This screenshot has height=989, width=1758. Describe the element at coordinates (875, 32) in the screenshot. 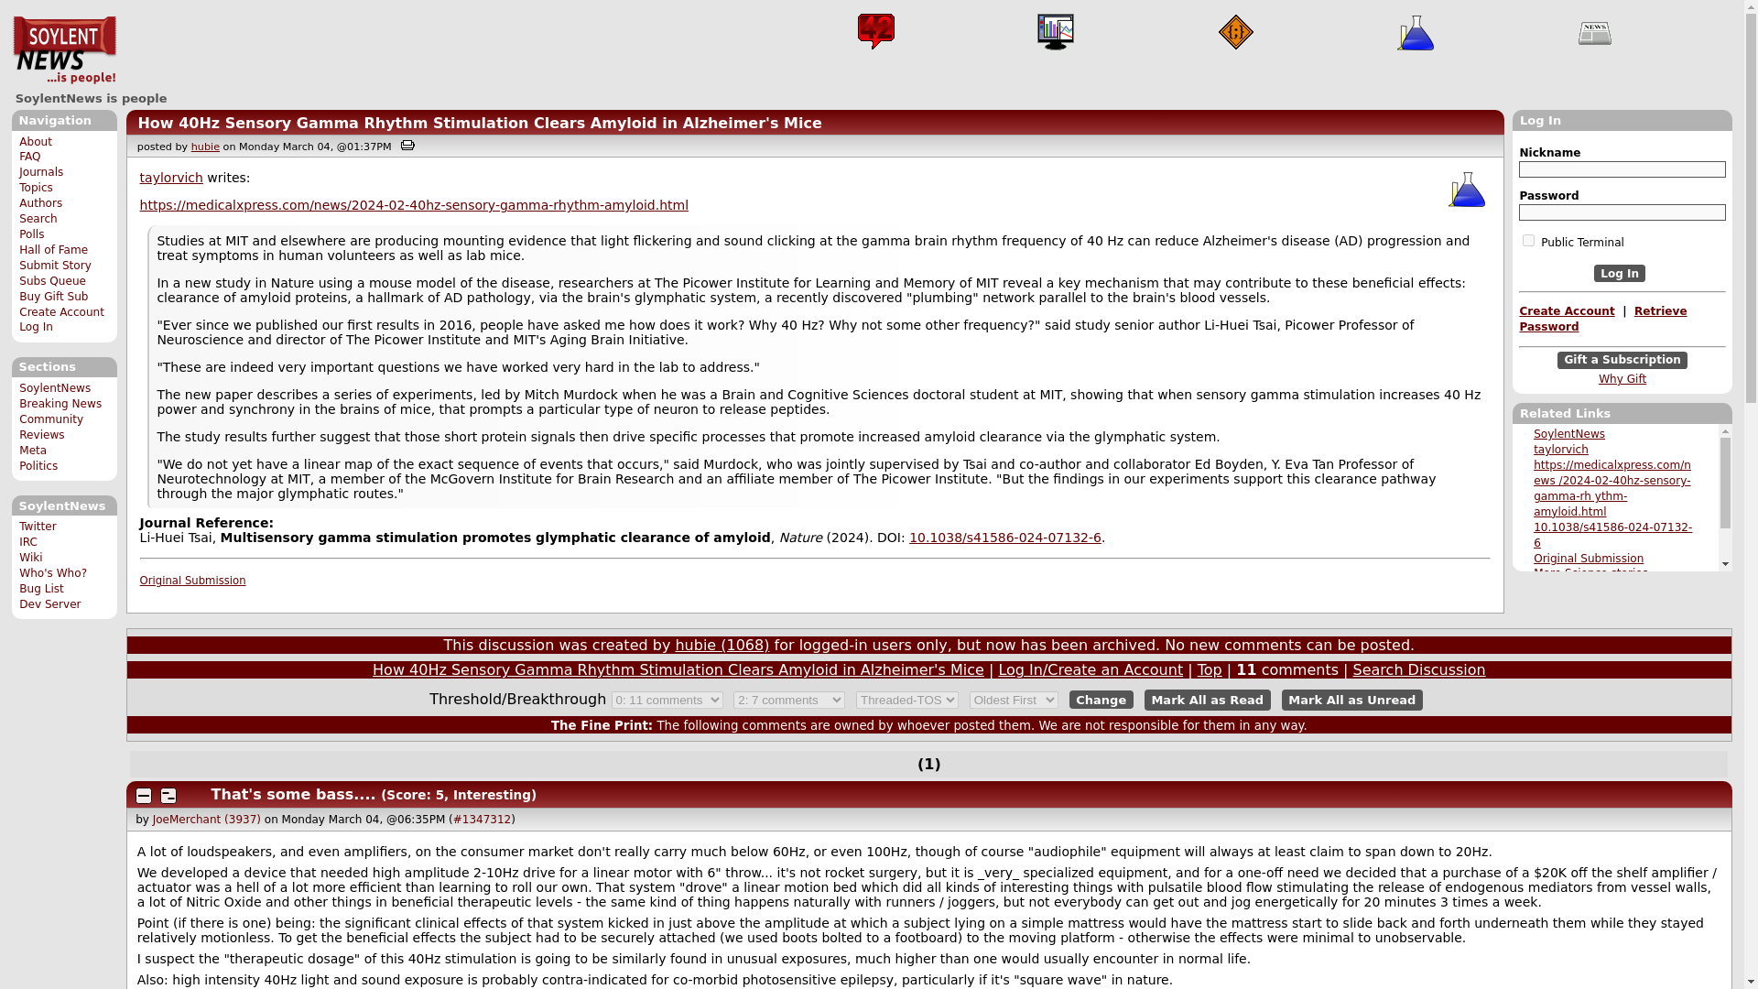

I see `Answers` at that location.